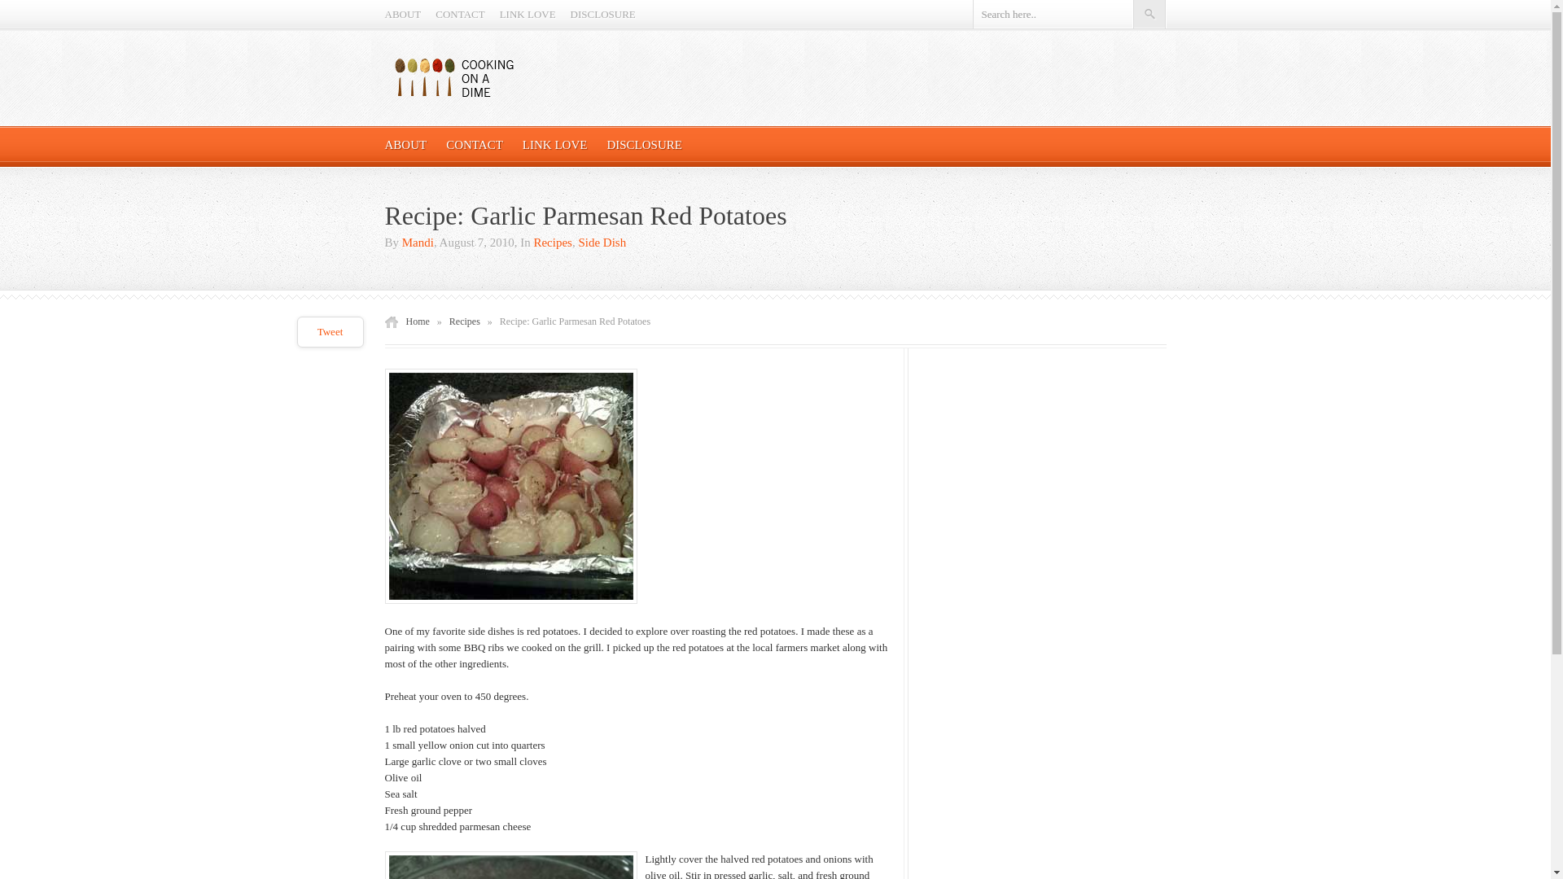  Describe the element at coordinates (417, 321) in the screenshot. I see `Home` at that location.